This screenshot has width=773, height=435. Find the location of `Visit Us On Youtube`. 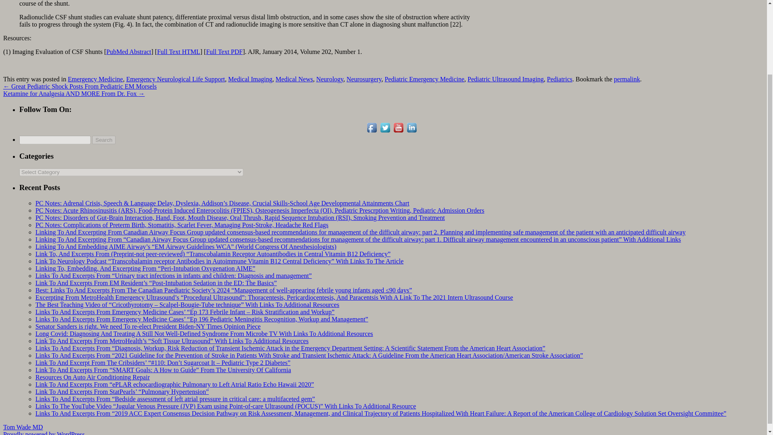

Visit Us On Youtube is located at coordinates (398, 131).